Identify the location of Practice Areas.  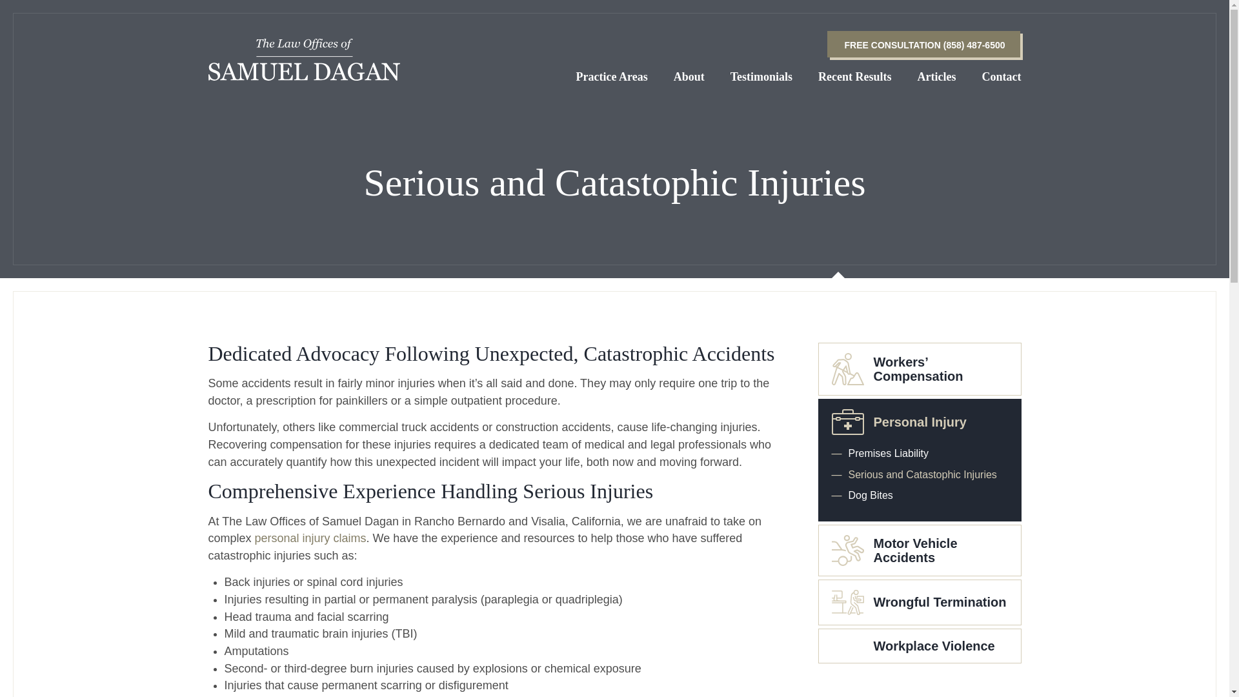
(612, 76).